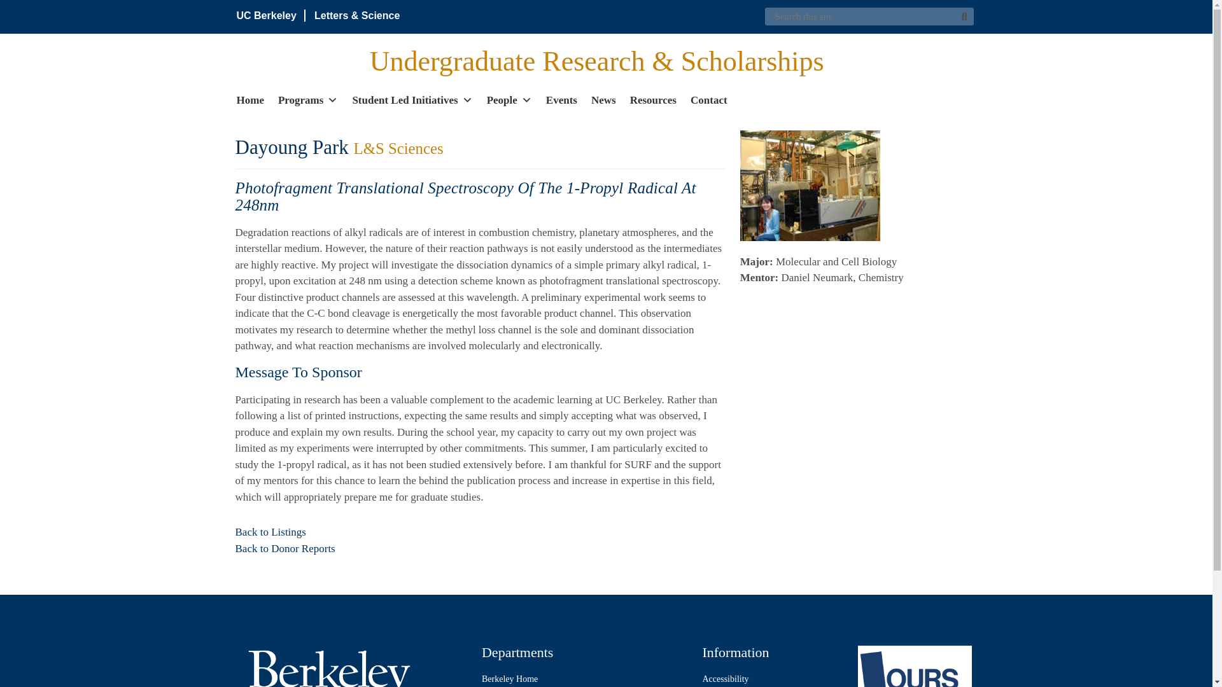 The image size is (1222, 687). What do you see at coordinates (250, 99) in the screenshot?
I see `Home` at bounding box center [250, 99].